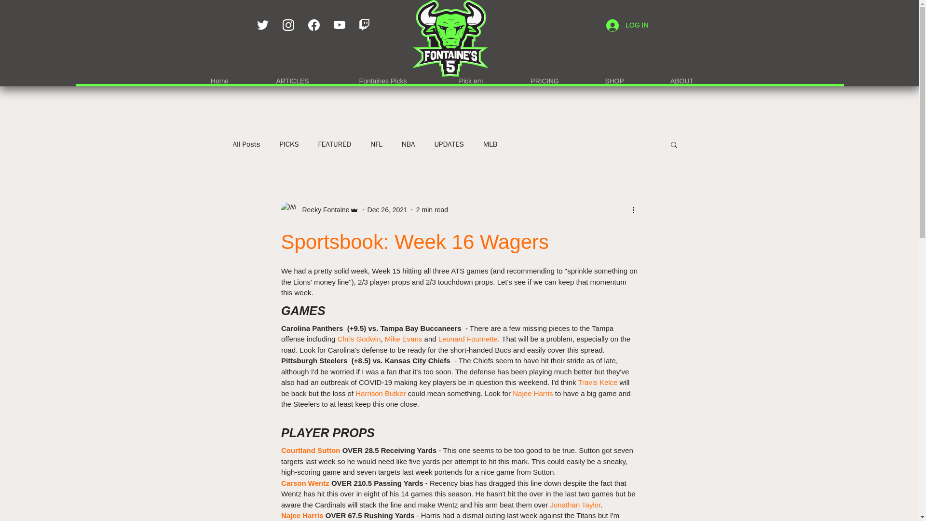  I want to click on Carson Wentz, so click(304, 482).